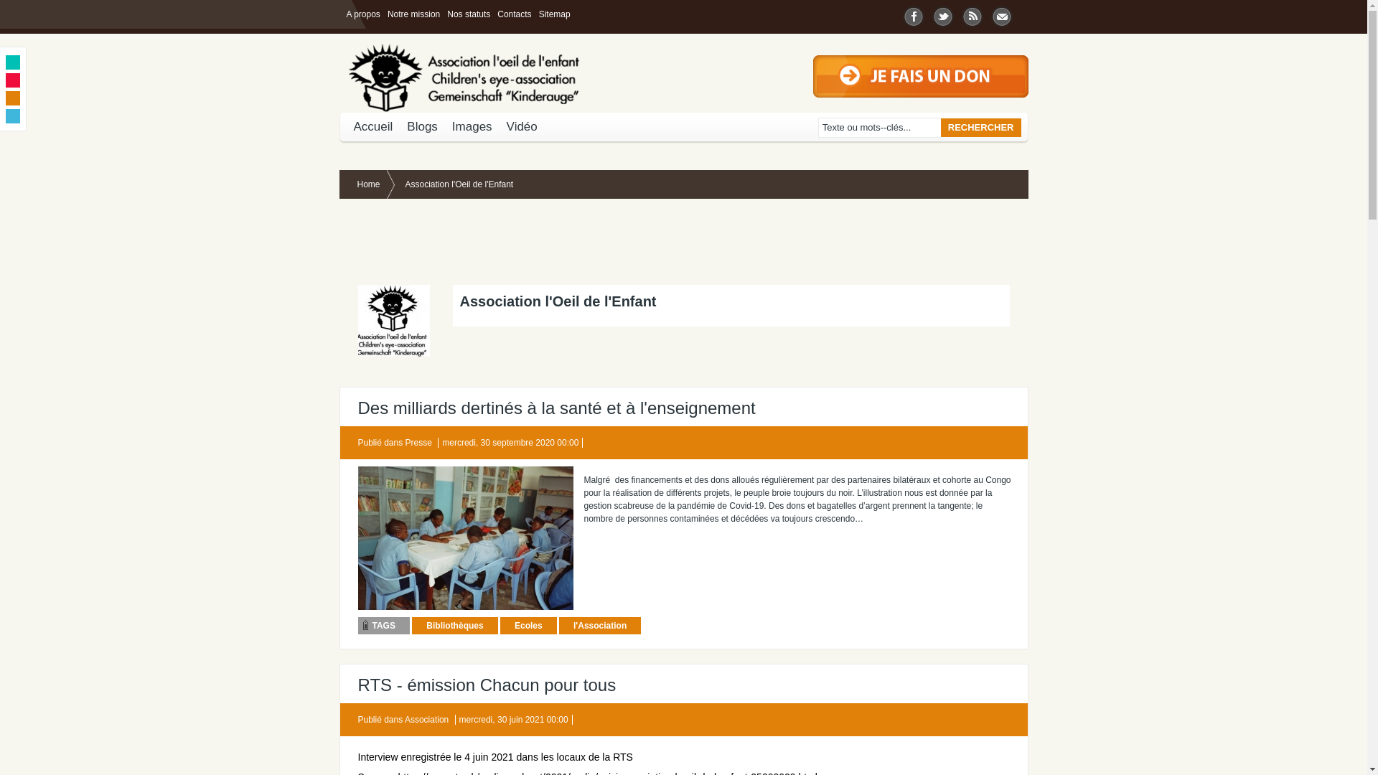 The height and width of the screenshot is (775, 1378). Describe the element at coordinates (363, 14) in the screenshot. I see `A propos` at that location.